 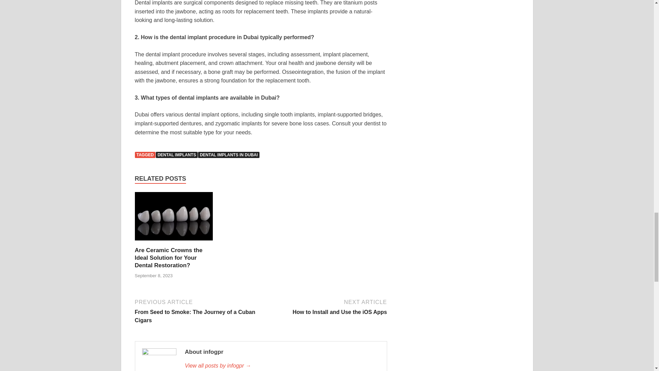 What do you see at coordinates (325, 306) in the screenshot?
I see `DENTAL IMPLANTS` at bounding box center [325, 306].